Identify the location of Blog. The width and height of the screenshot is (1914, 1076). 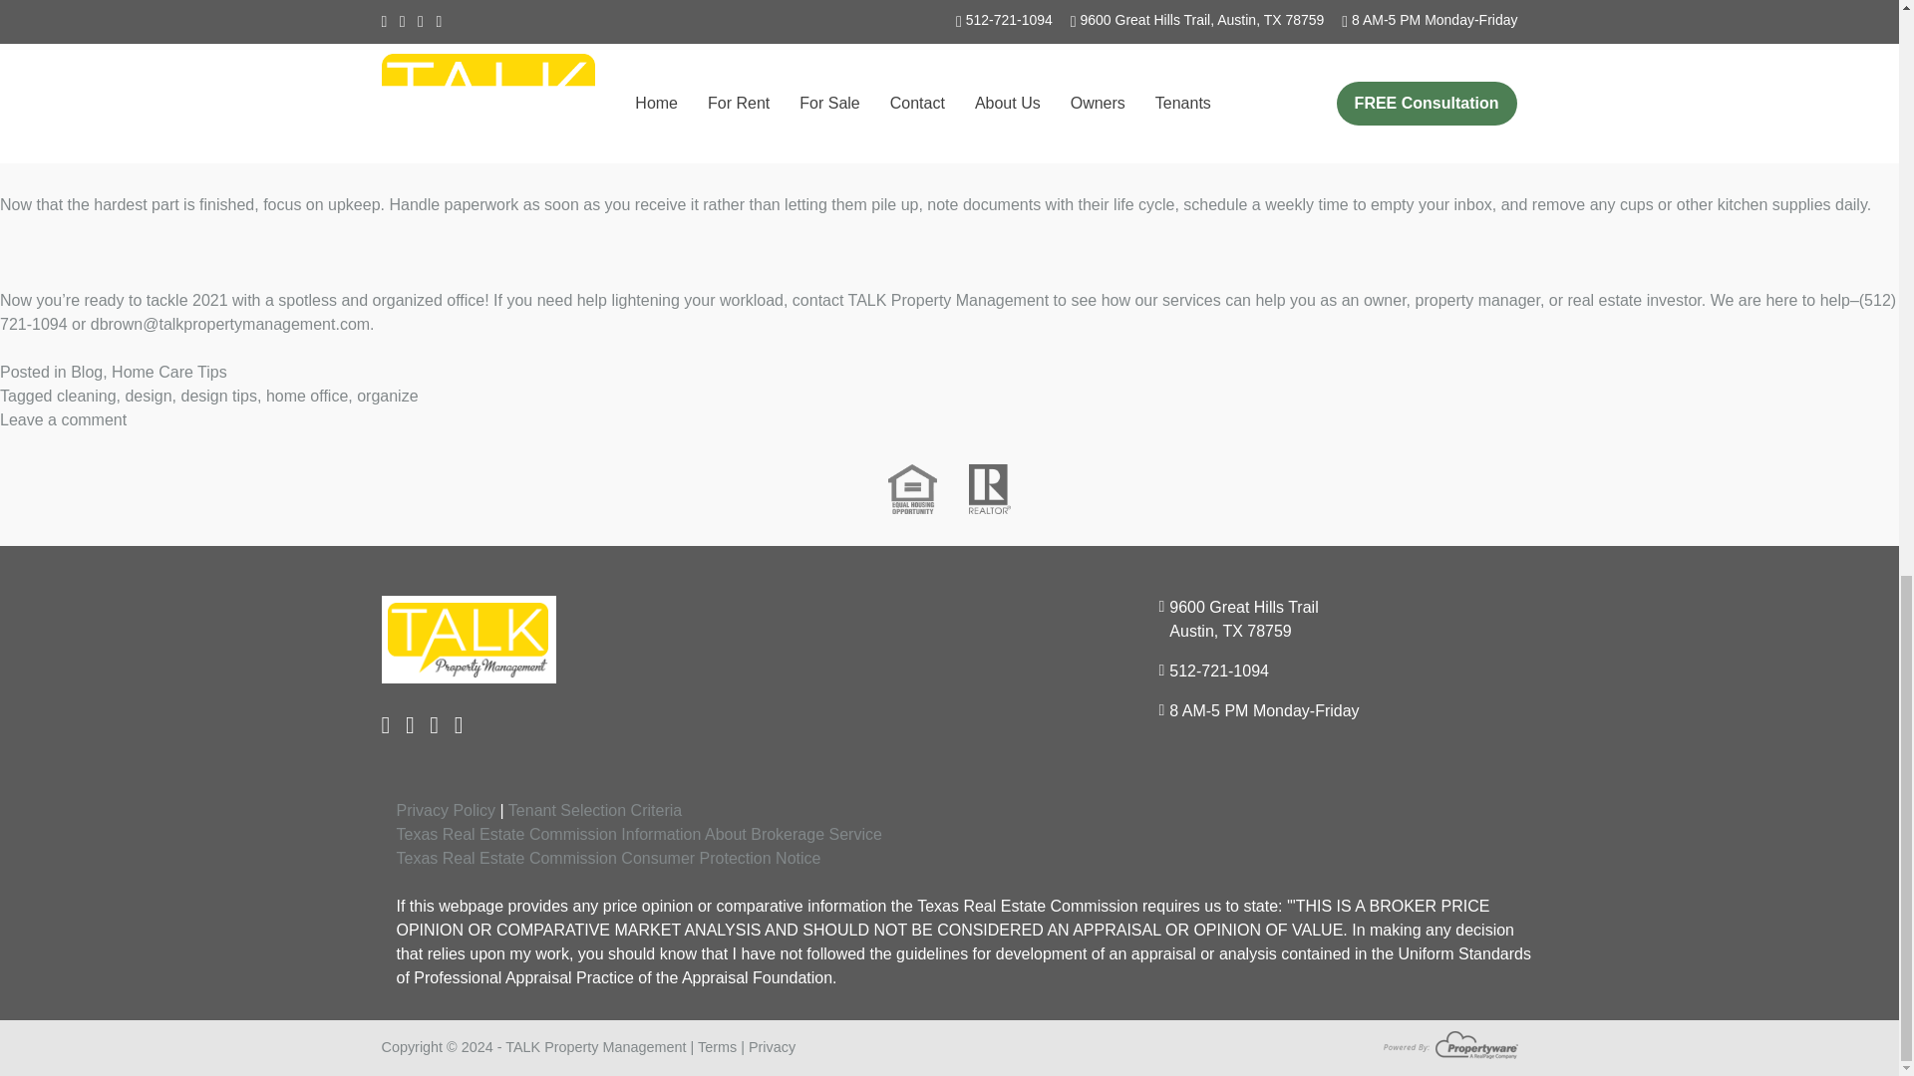
(87, 373).